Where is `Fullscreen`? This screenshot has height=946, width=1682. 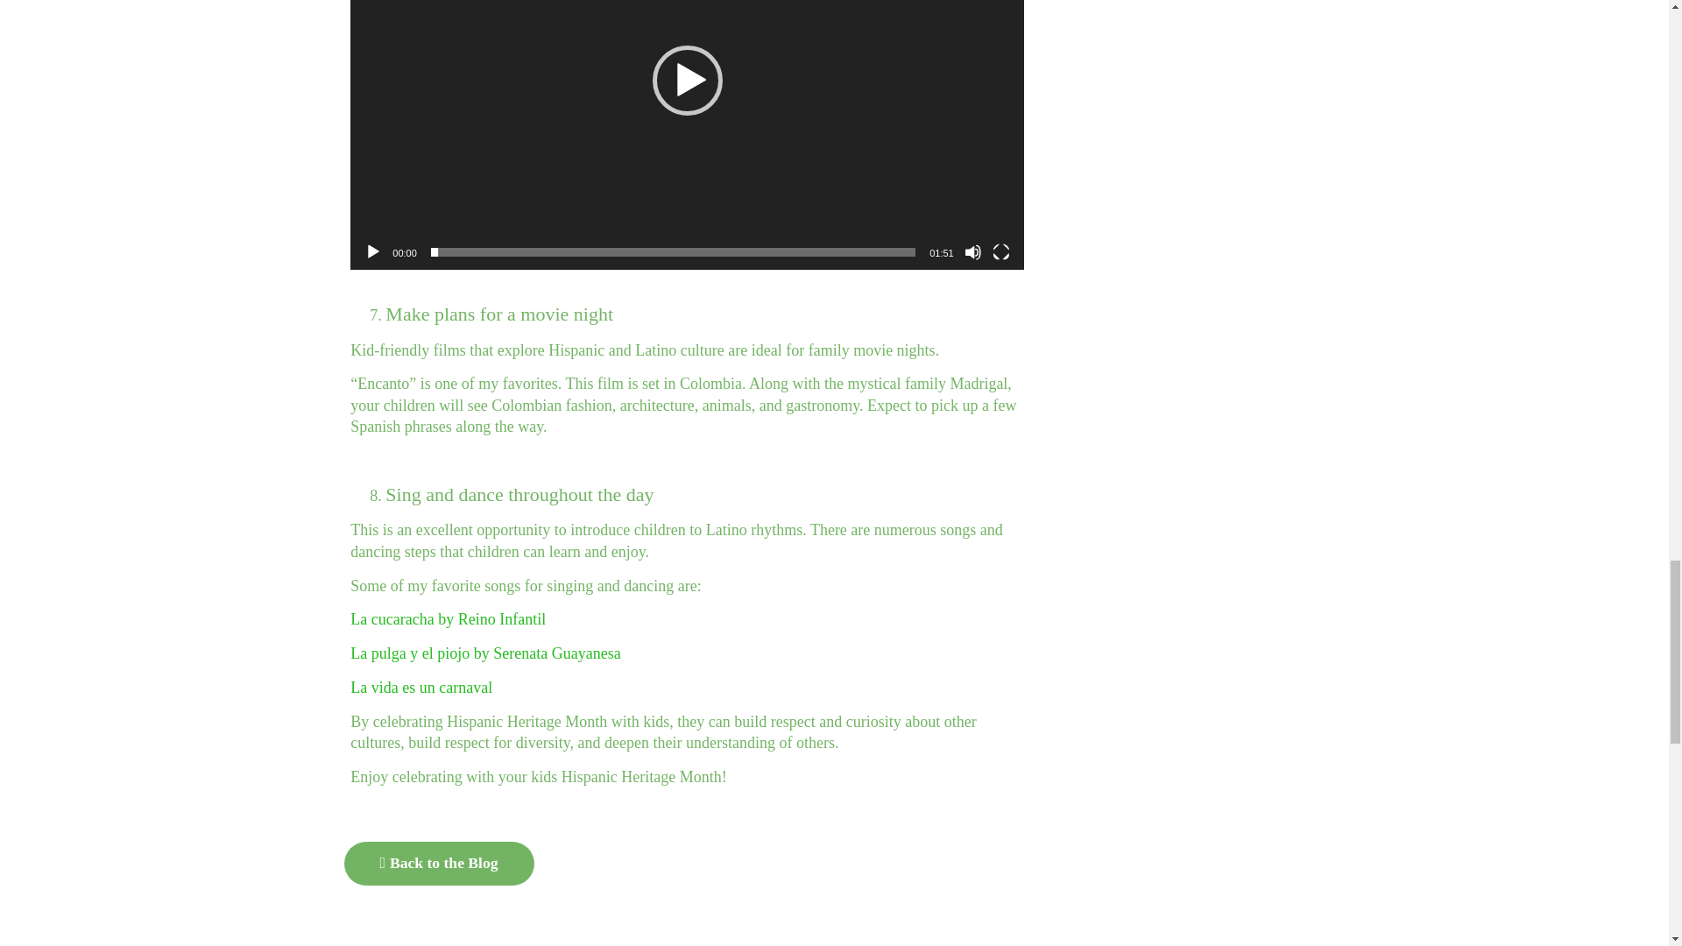 Fullscreen is located at coordinates (1000, 252).